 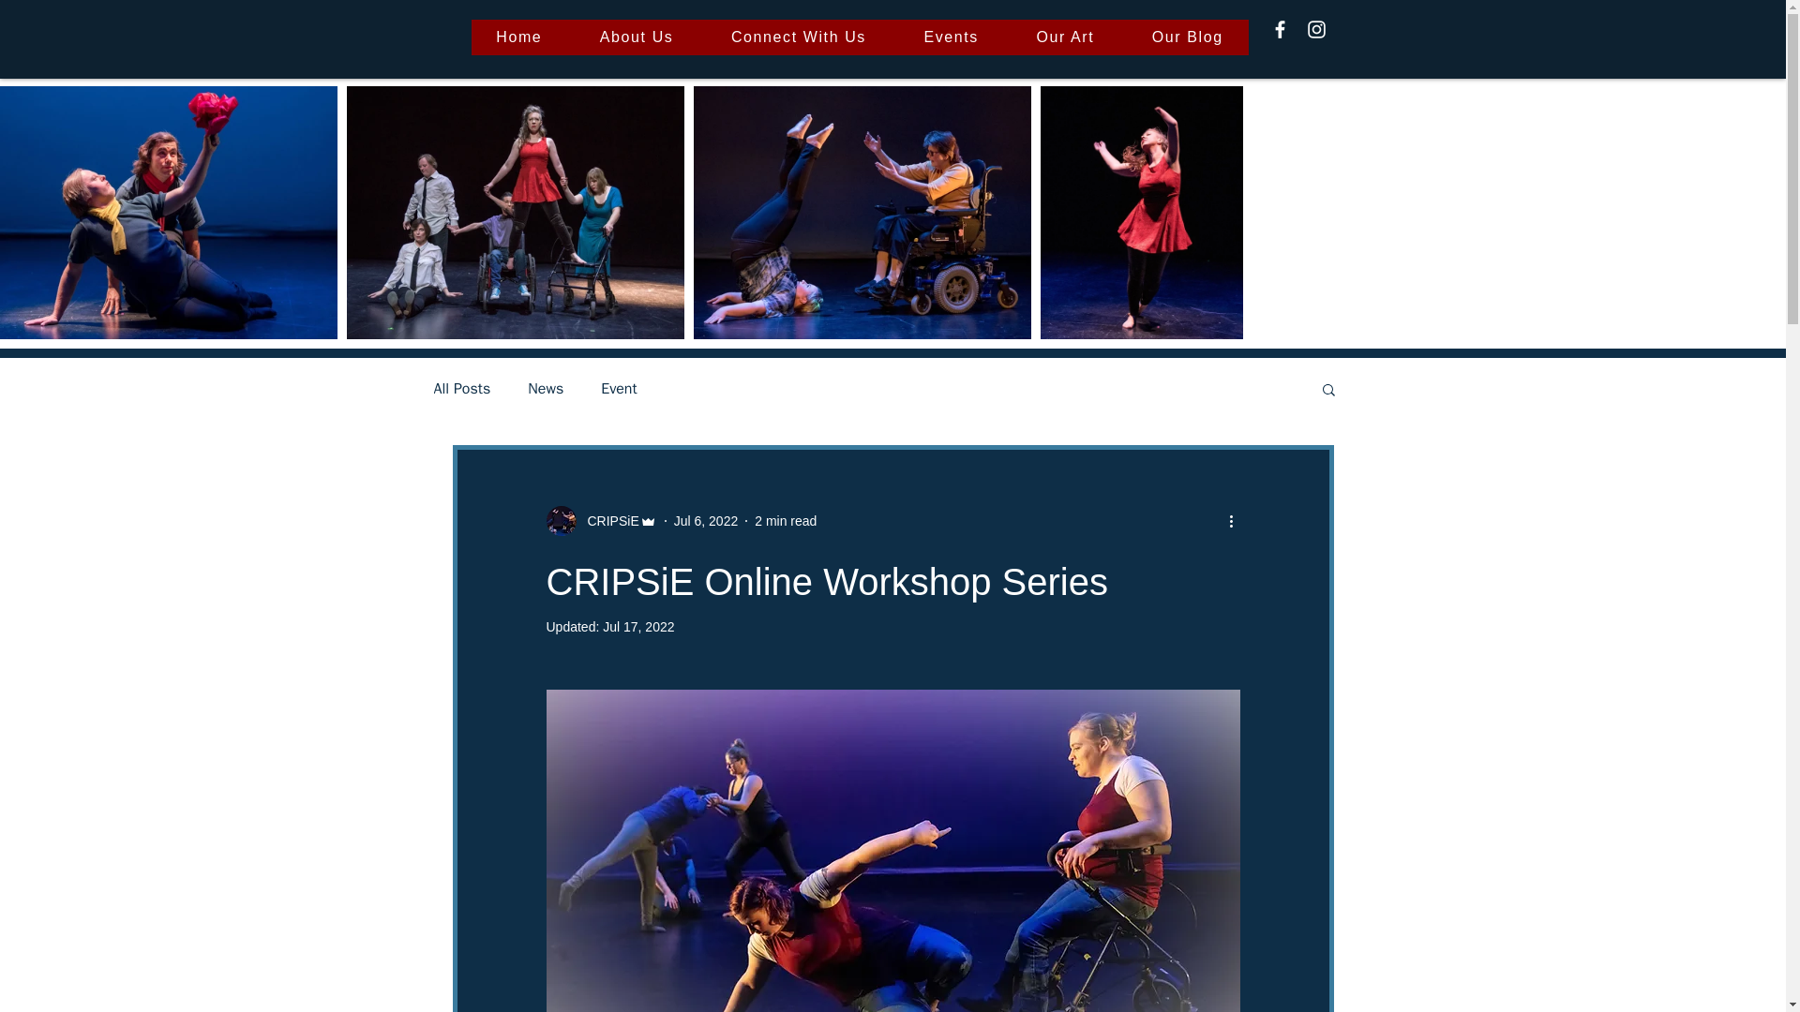 What do you see at coordinates (705, 520) in the screenshot?
I see `Jul 6, 2022` at bounding box center [705, 520].